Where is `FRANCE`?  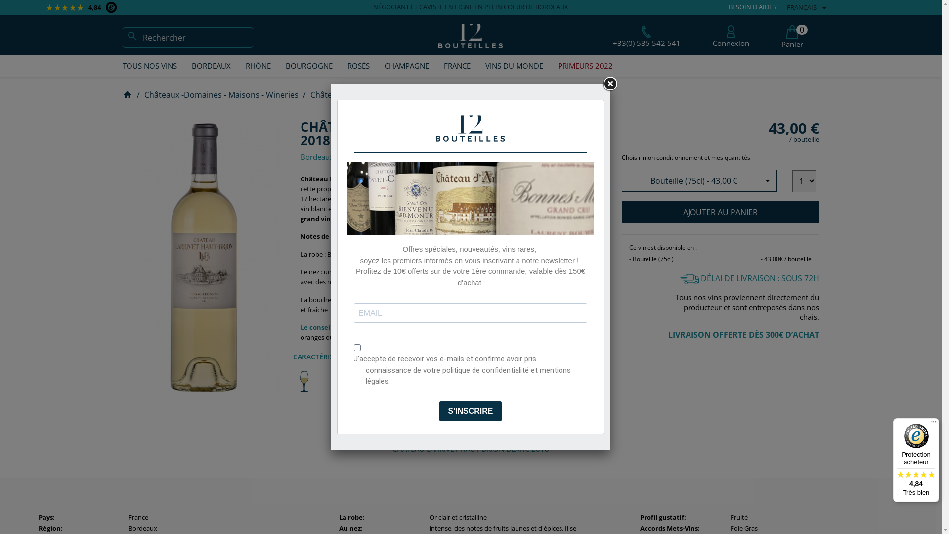
FRANCE is located at coordinates (457, 66).